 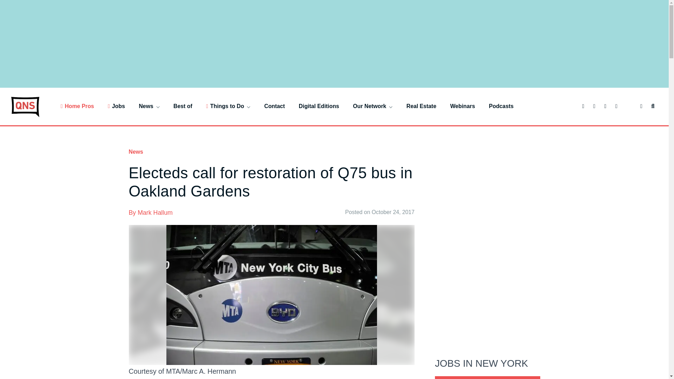 What do you see at coordinates (149, 106) in the screenshot?
I see `News` at bounding box center [149, 106].